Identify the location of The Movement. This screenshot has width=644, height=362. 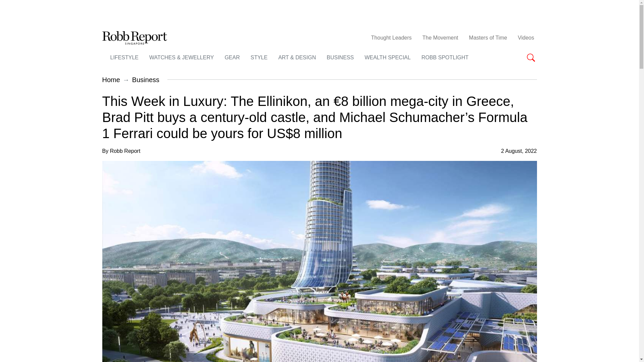
(440, 38).